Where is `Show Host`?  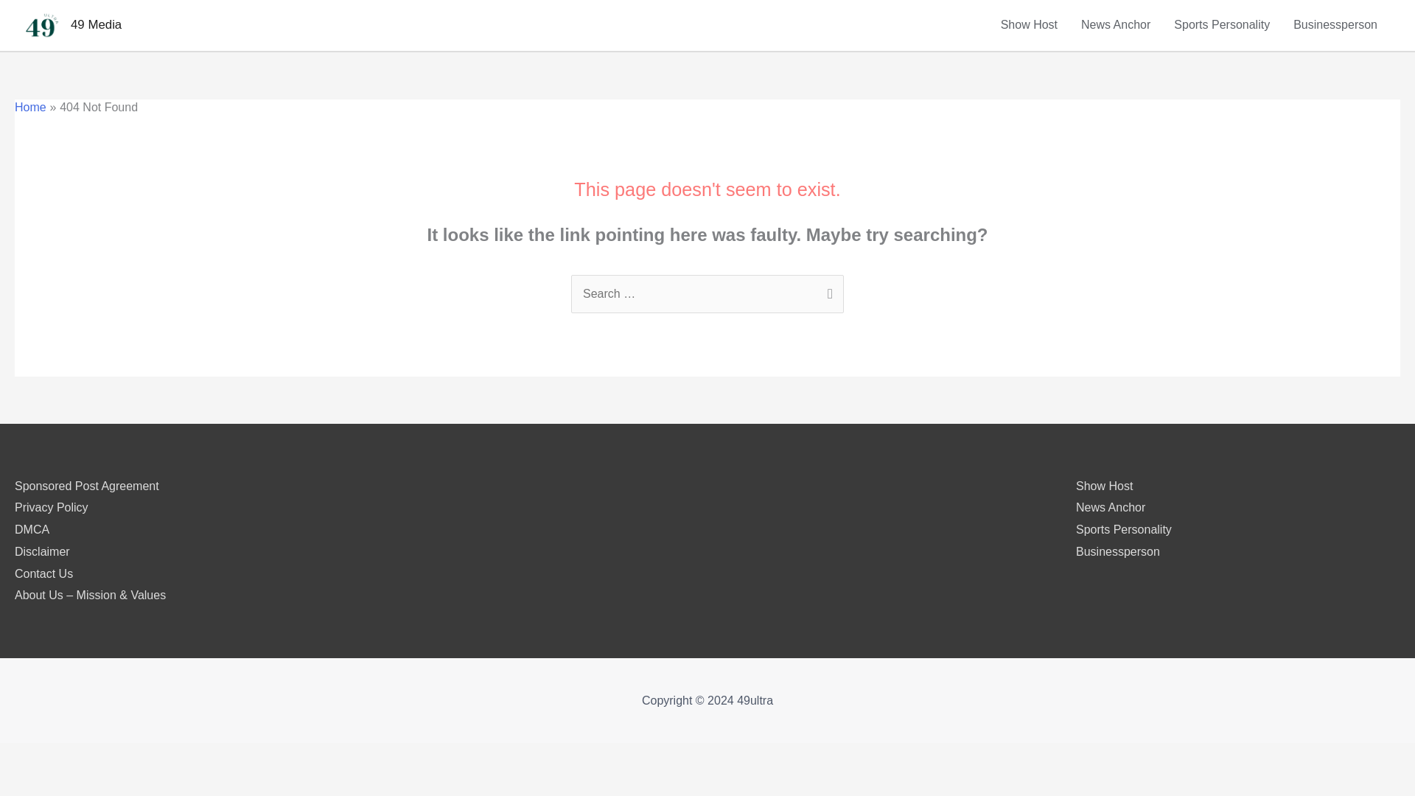
Show Host is located at coordinates (1104, 486).